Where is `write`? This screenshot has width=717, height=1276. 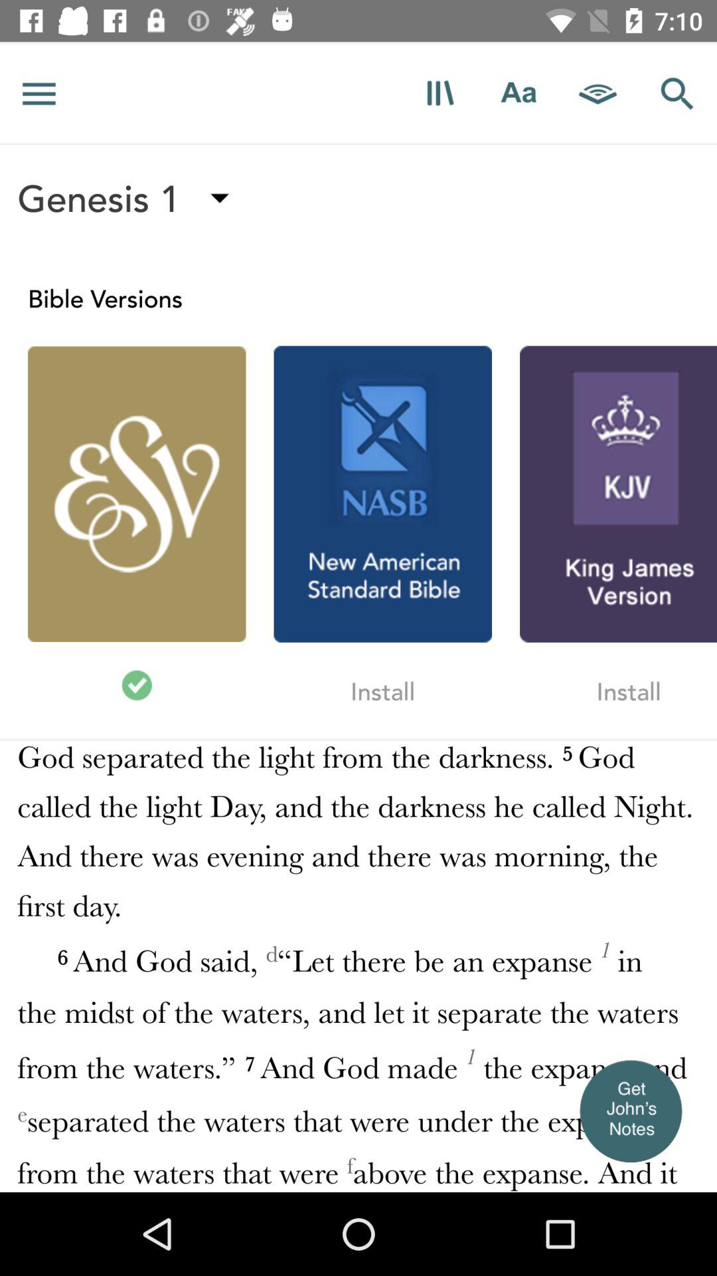 write is located at coordinates (519, 93).